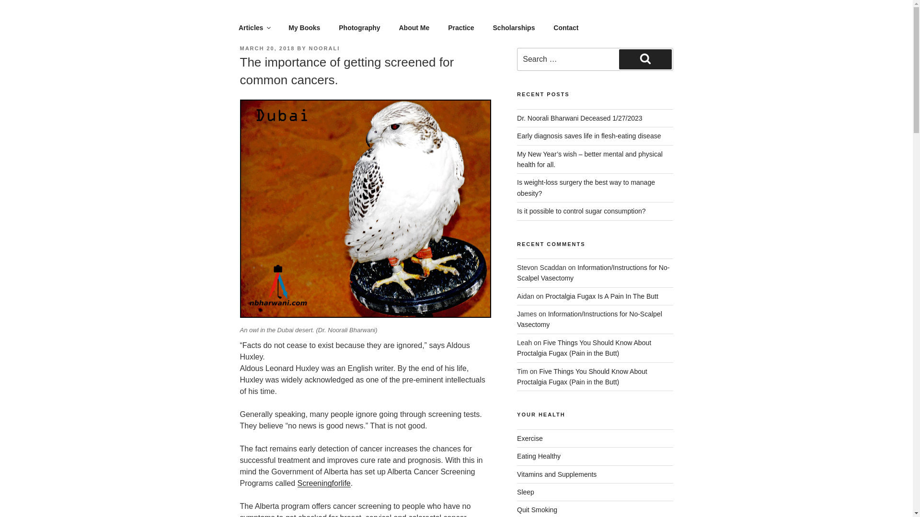  Describe the element at coordinates (514, 28) in the screenshot. I see `Scholarships` at that location.